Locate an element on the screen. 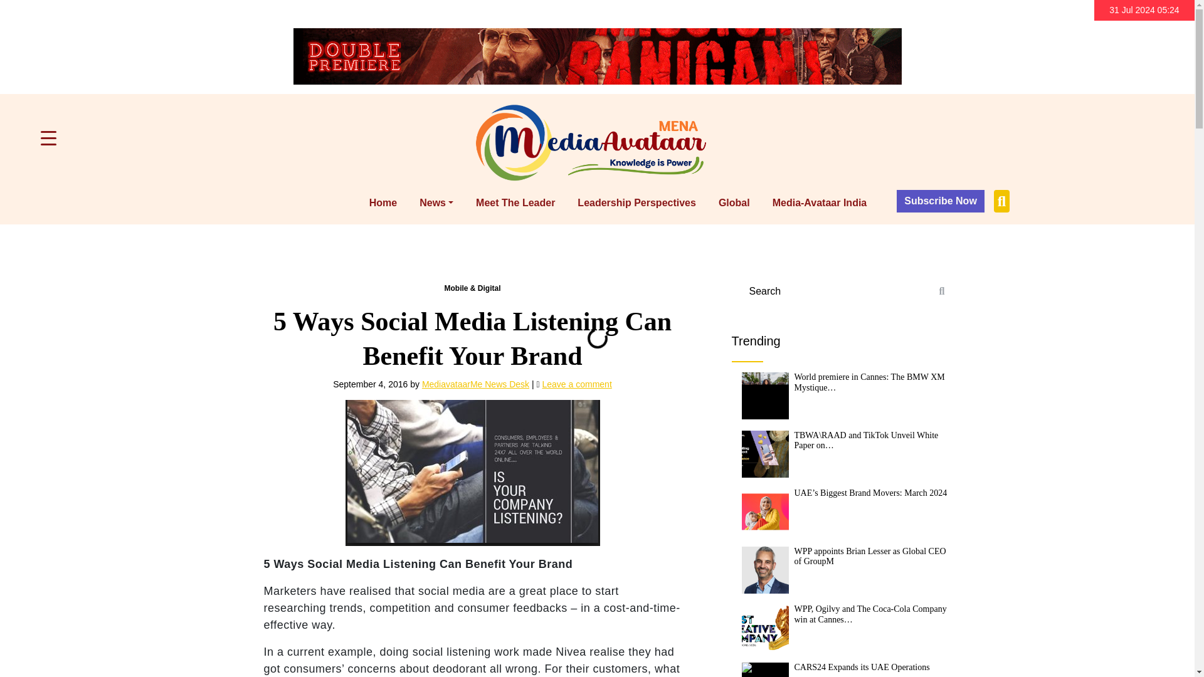  Global is located at coordinates (734, 203).